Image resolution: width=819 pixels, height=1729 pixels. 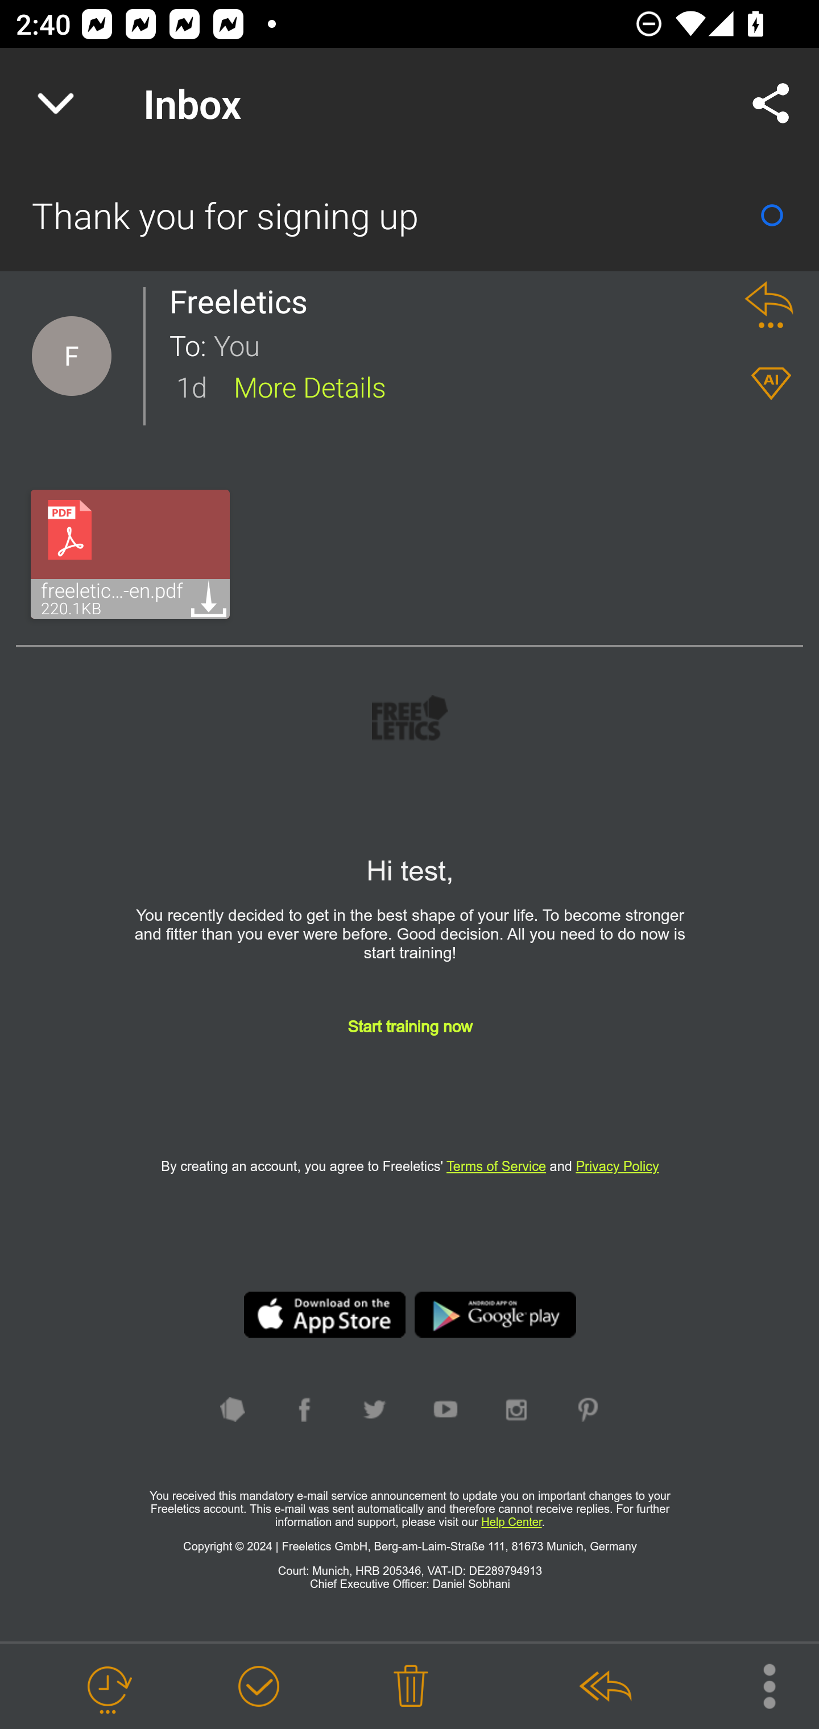 I want to click on Download on App Store, so click(x=324, y=1316).